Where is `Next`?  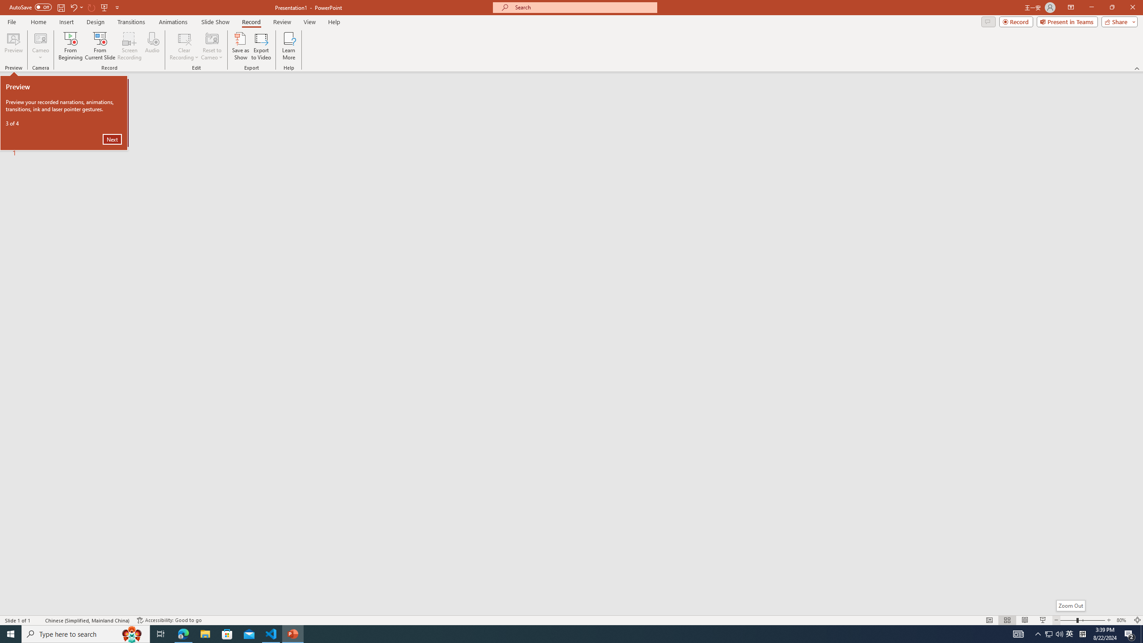 Next is located at coordinates (113, 139).